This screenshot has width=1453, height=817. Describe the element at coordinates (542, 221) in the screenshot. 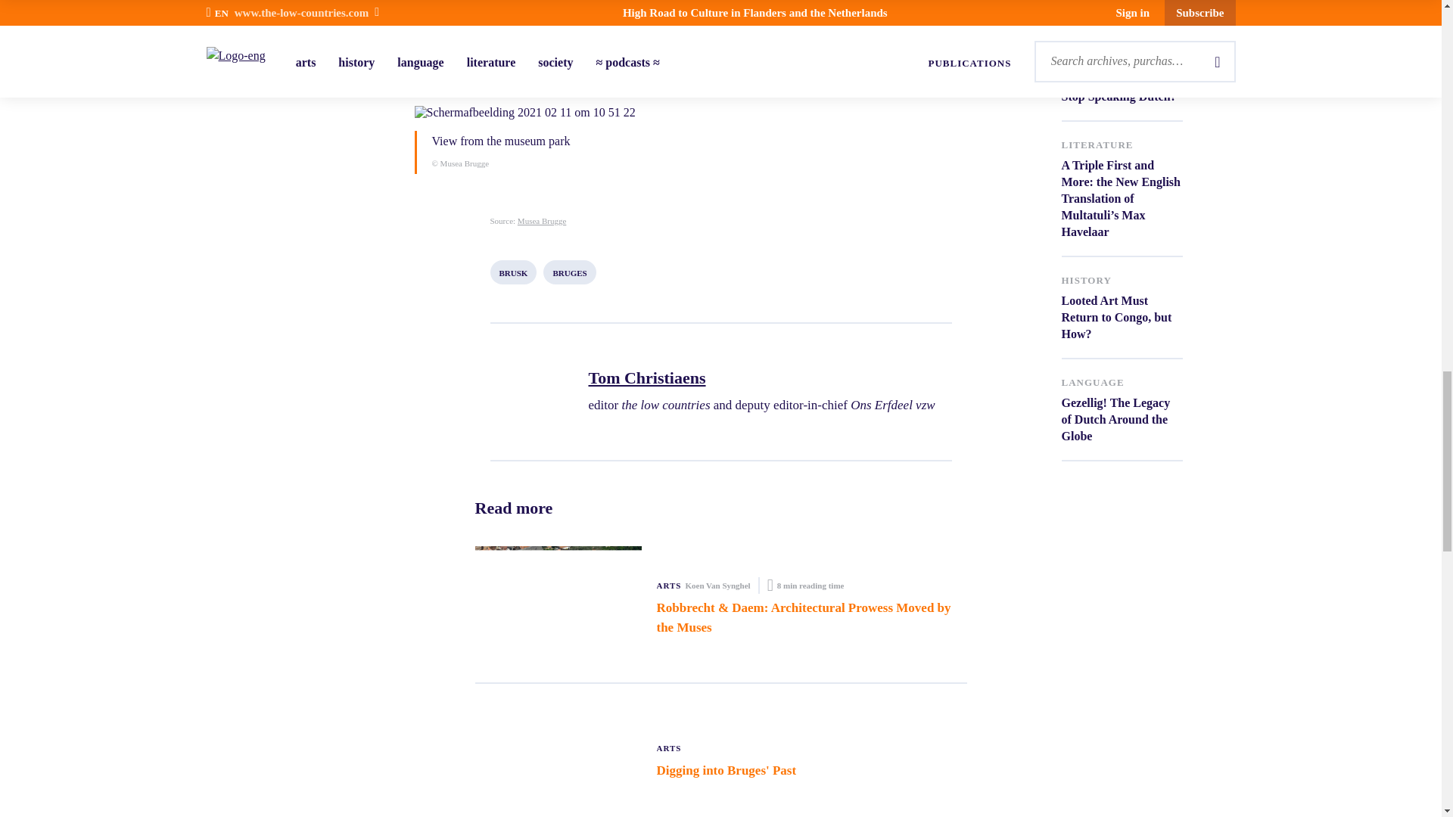

I see `Musea Brugge` at that location.